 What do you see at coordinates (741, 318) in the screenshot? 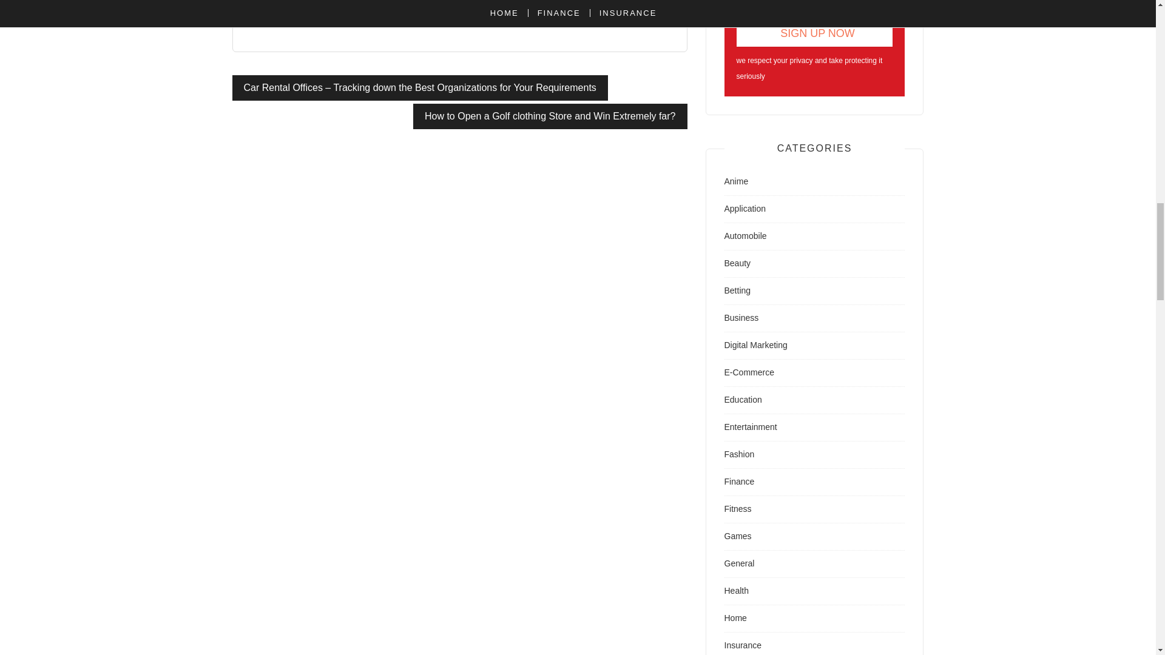
I see `Business` at bounding box center [741, 318].